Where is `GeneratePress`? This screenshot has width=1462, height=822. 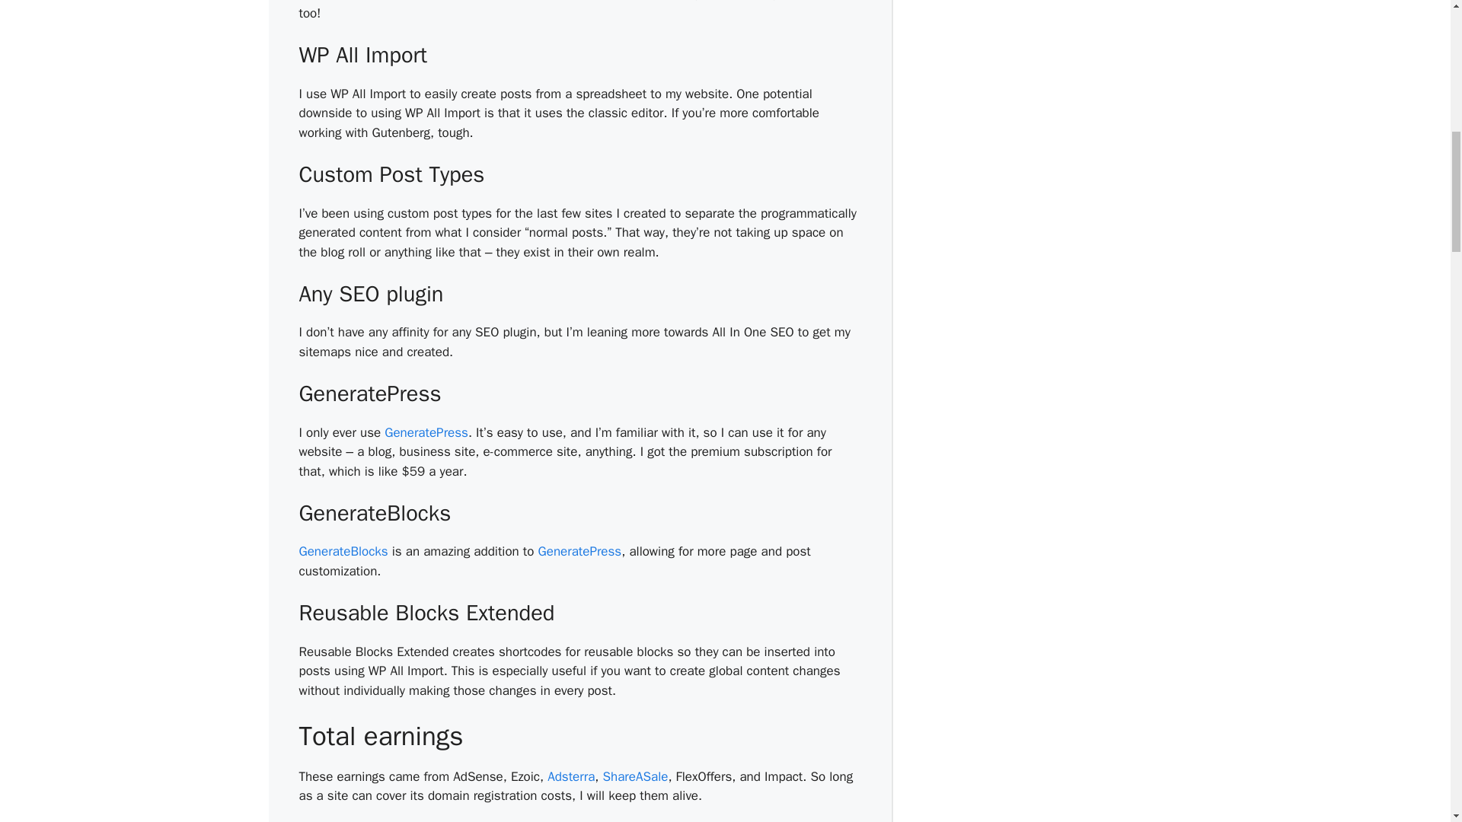
GeneratePress is located at coordinates (580, 551).